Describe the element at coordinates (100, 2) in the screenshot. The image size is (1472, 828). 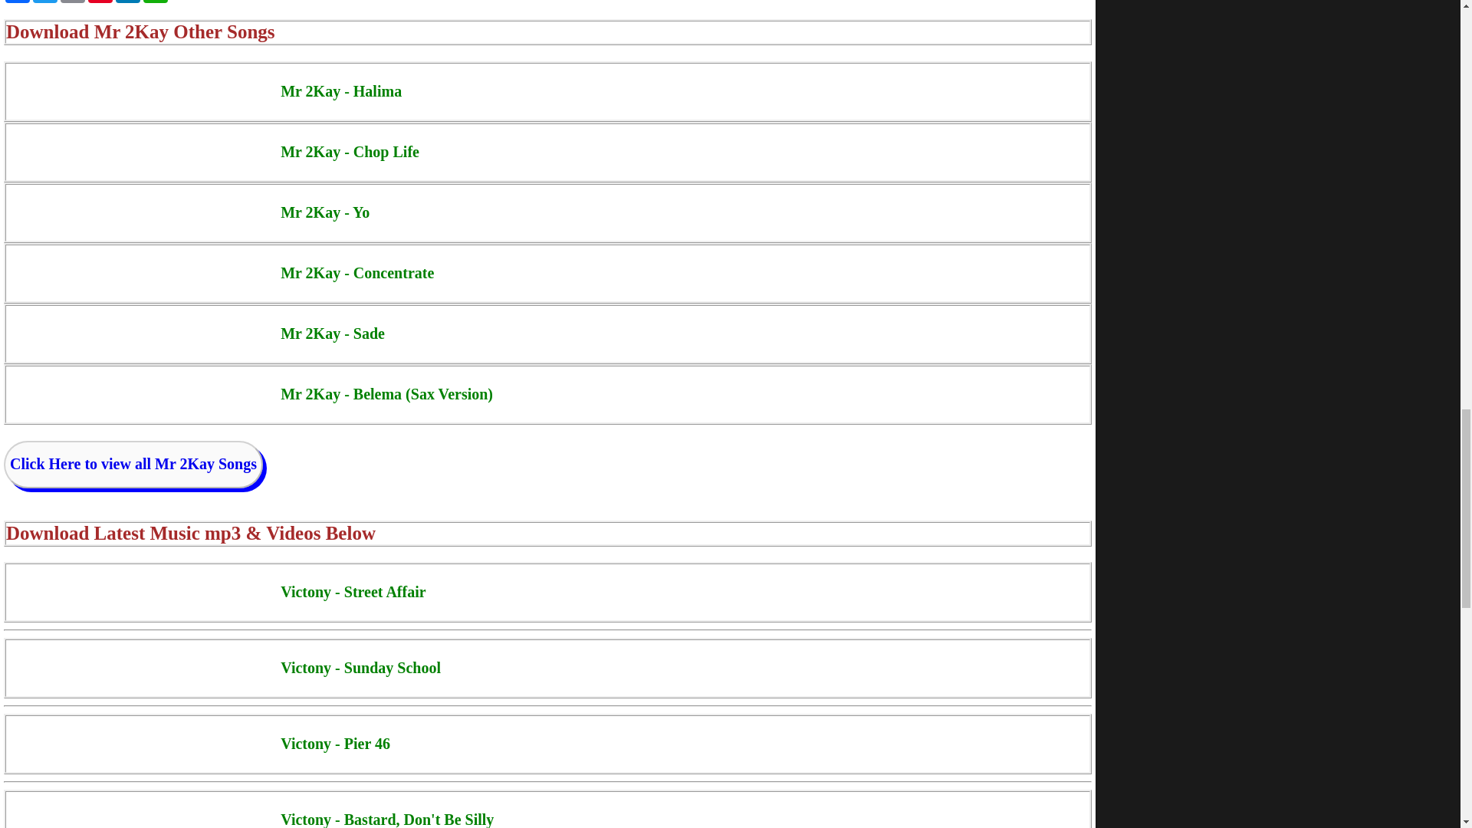
I see `Pinterest` at that location.